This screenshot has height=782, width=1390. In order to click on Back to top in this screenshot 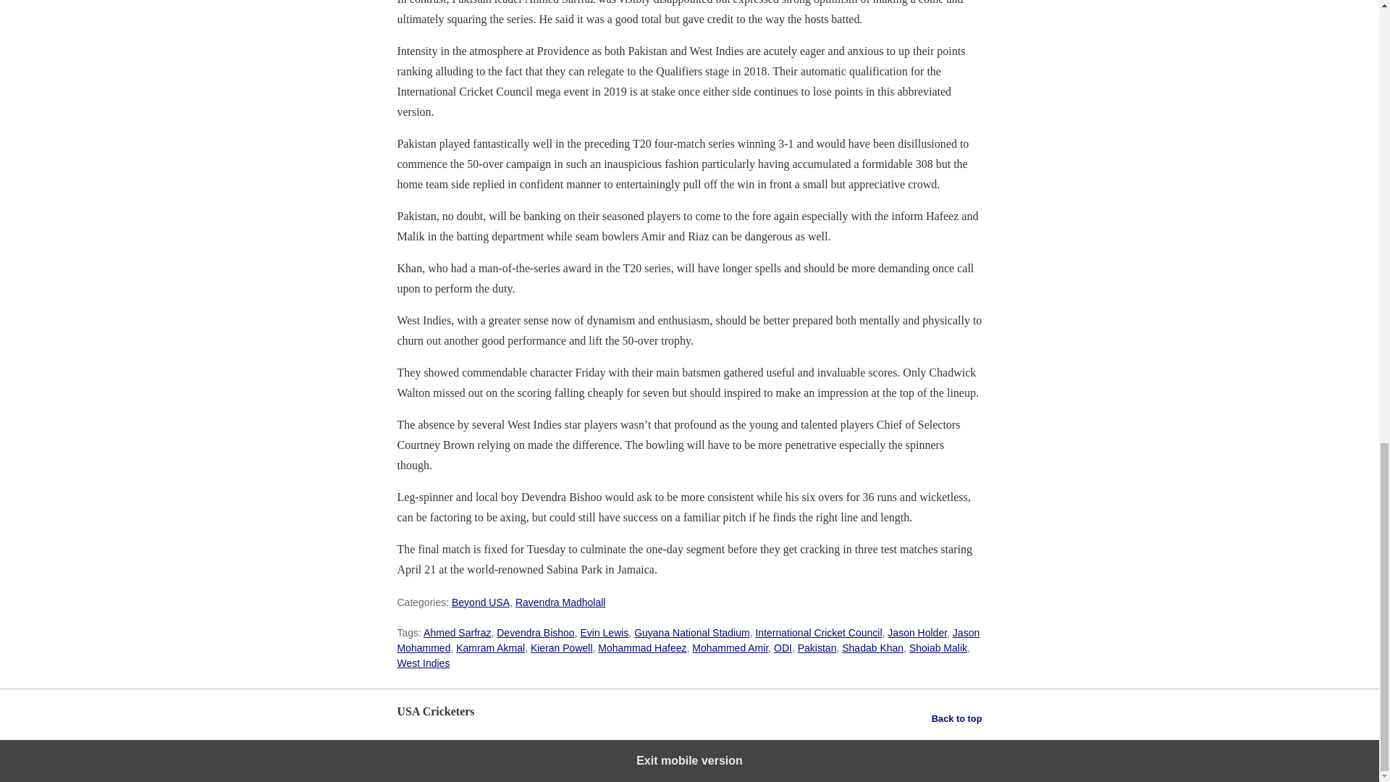, I will do `click(957, 718)`.